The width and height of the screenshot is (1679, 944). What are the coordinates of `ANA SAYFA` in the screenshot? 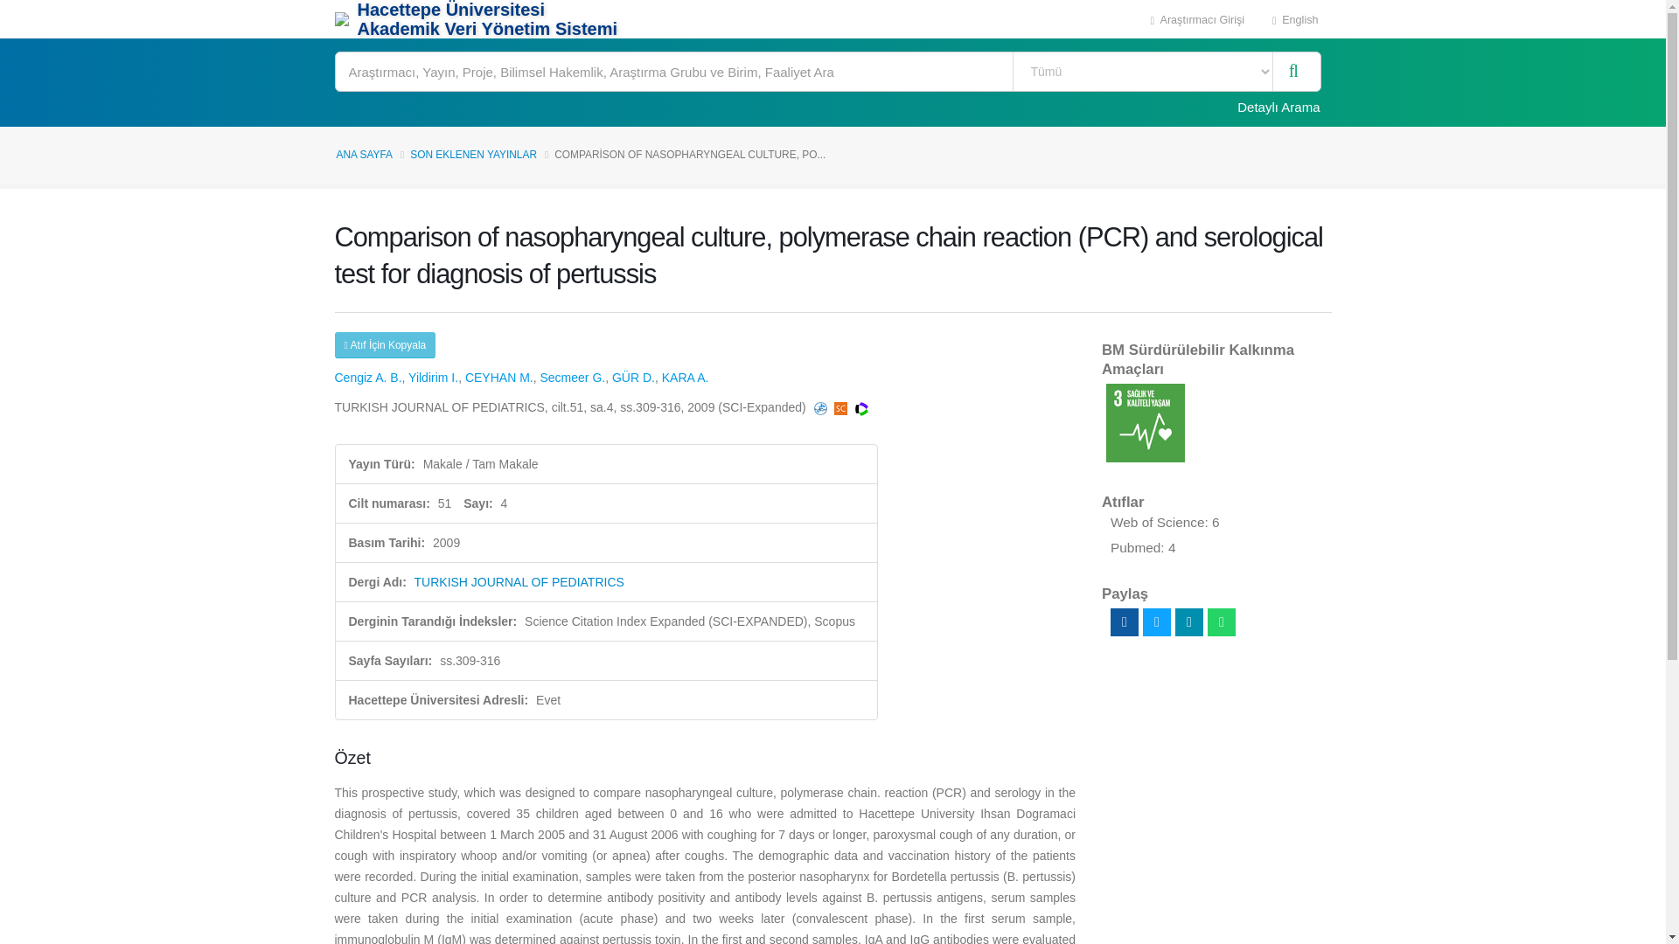 It's located at (364, 154).